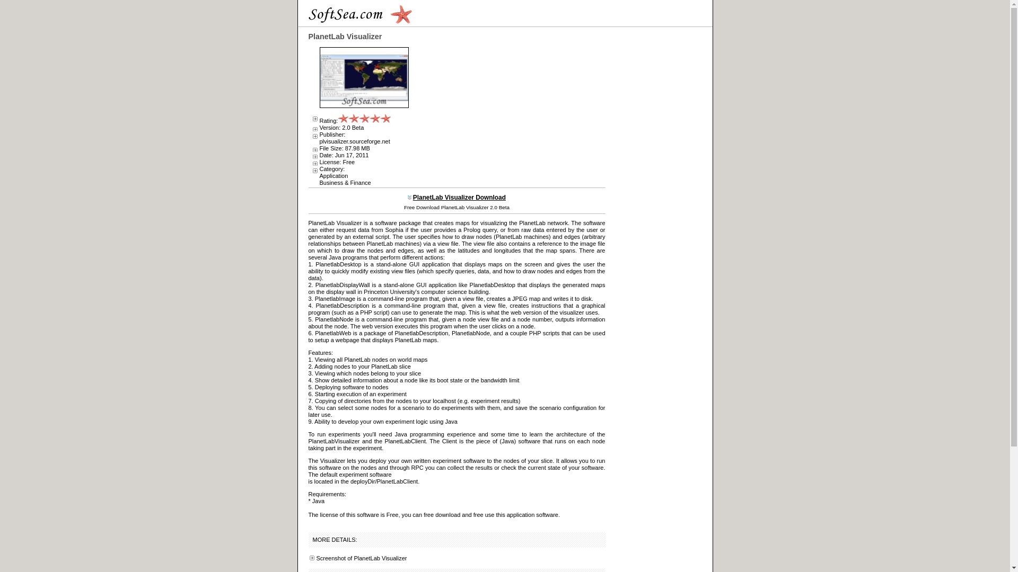  I want to click on Screenshot of PlanetLab Visualizer, so click(361, 558).